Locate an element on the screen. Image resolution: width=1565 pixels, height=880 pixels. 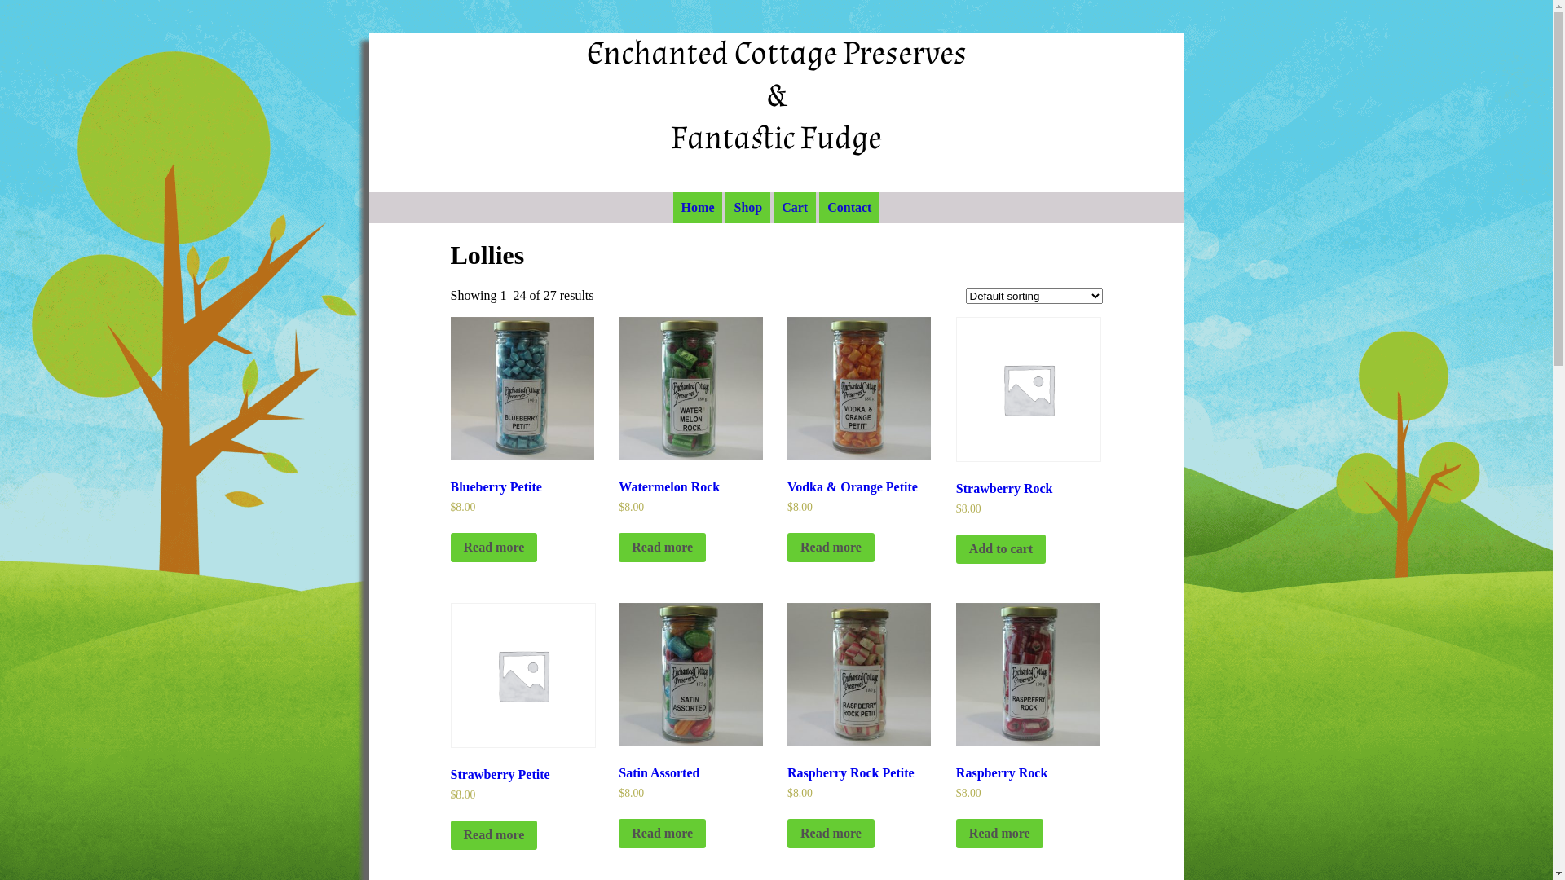
Strawberry Petite
$8.00 is located at coordinates (522, 722).